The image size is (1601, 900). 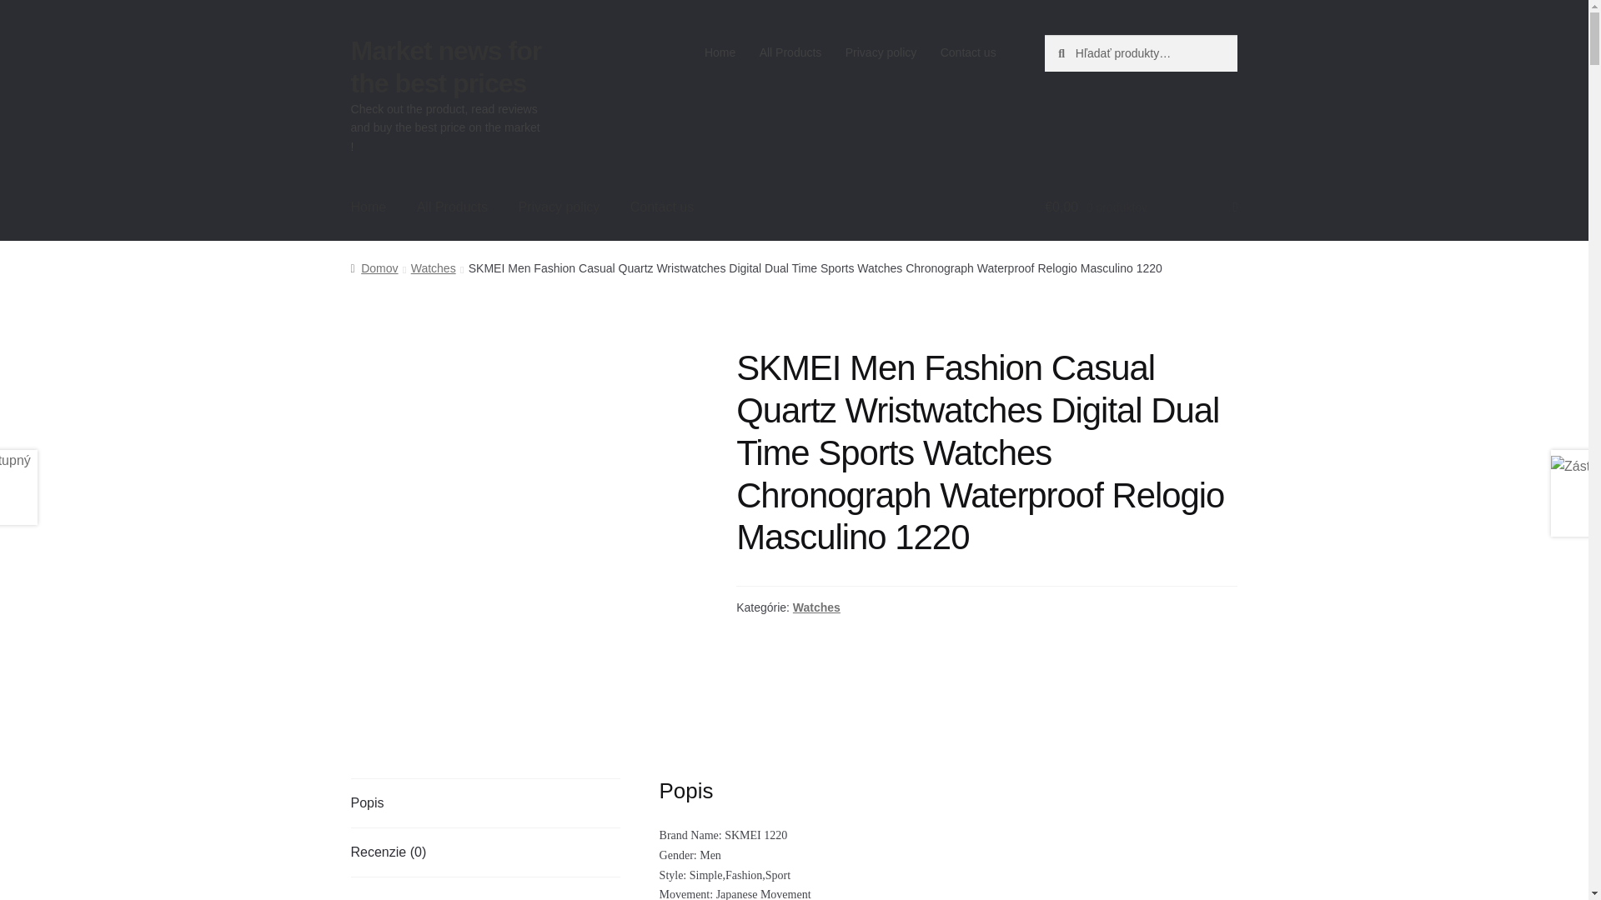 What do you see at coordinates (881, 52) in the screenshot?
I see `Privacy policy` at bounding box center [881, 52].